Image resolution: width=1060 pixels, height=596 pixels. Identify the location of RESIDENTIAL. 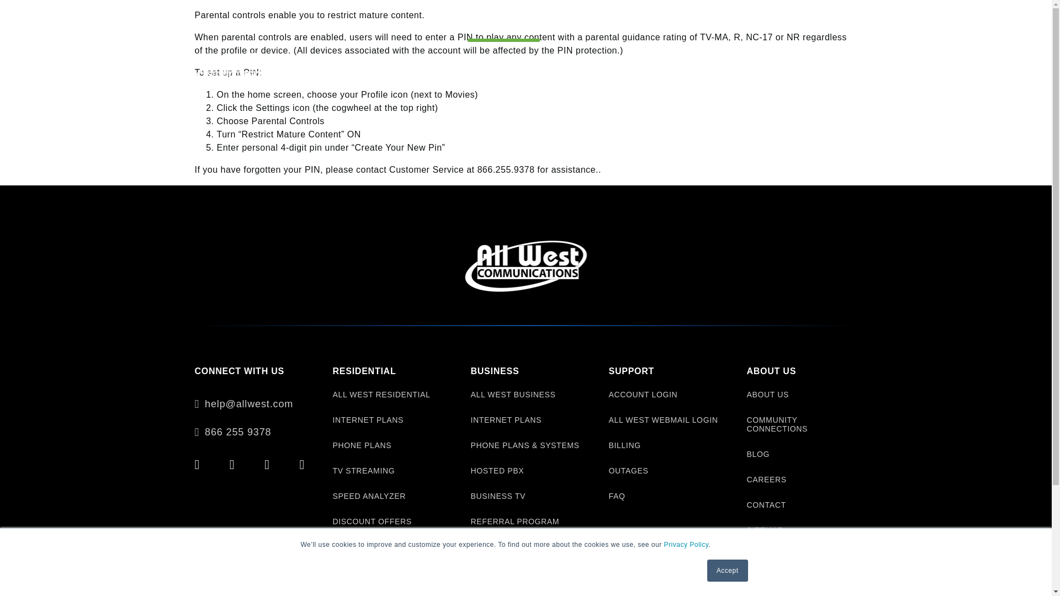
(504, 20).